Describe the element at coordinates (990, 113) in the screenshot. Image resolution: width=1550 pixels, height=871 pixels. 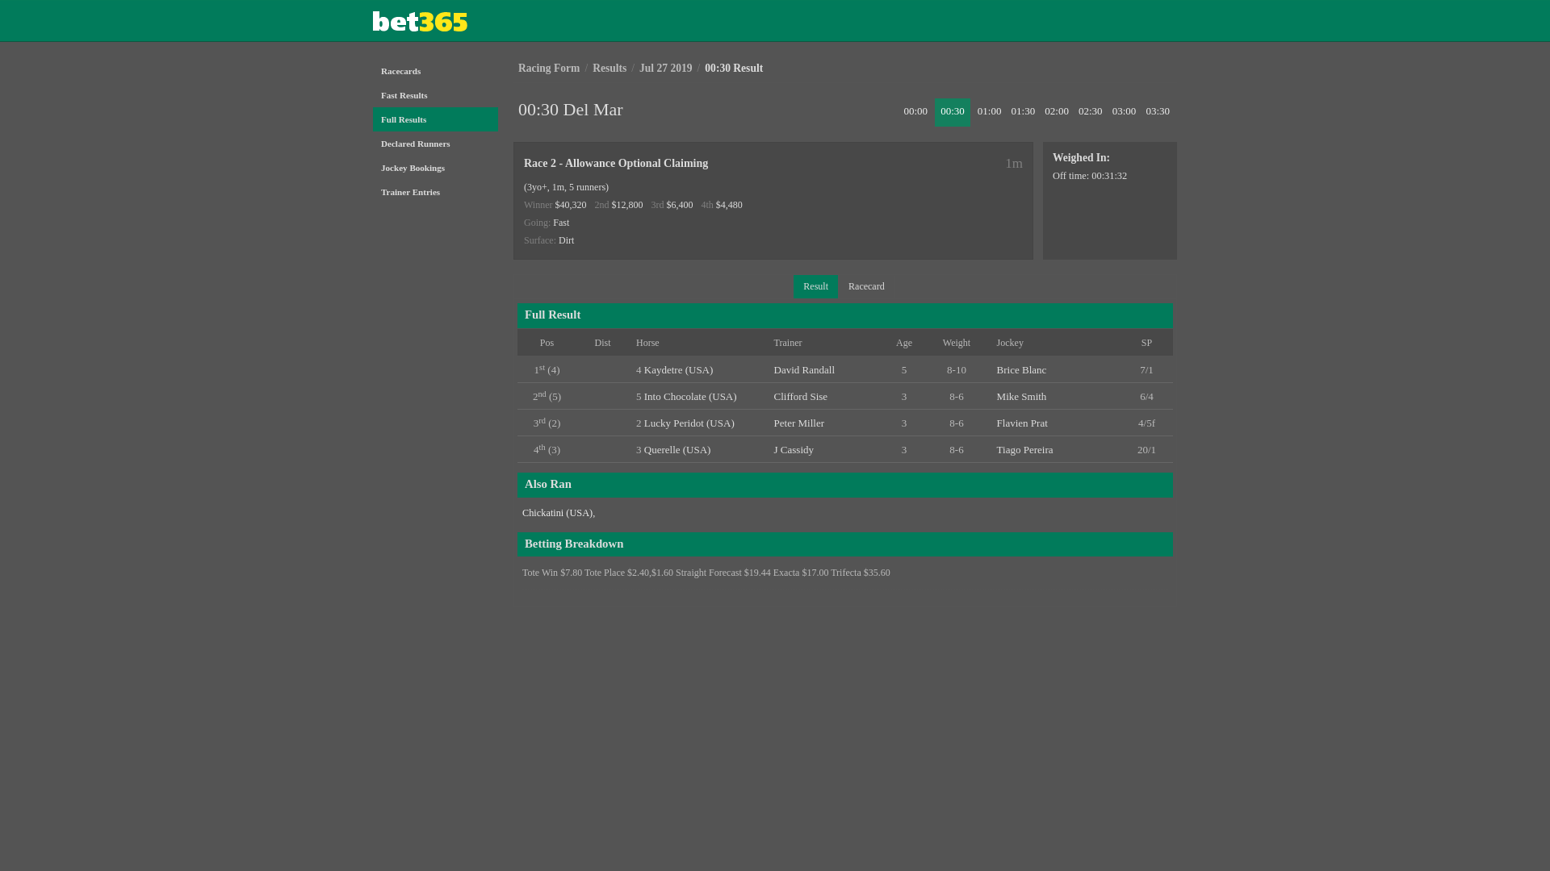
I see `01:00` at that location.